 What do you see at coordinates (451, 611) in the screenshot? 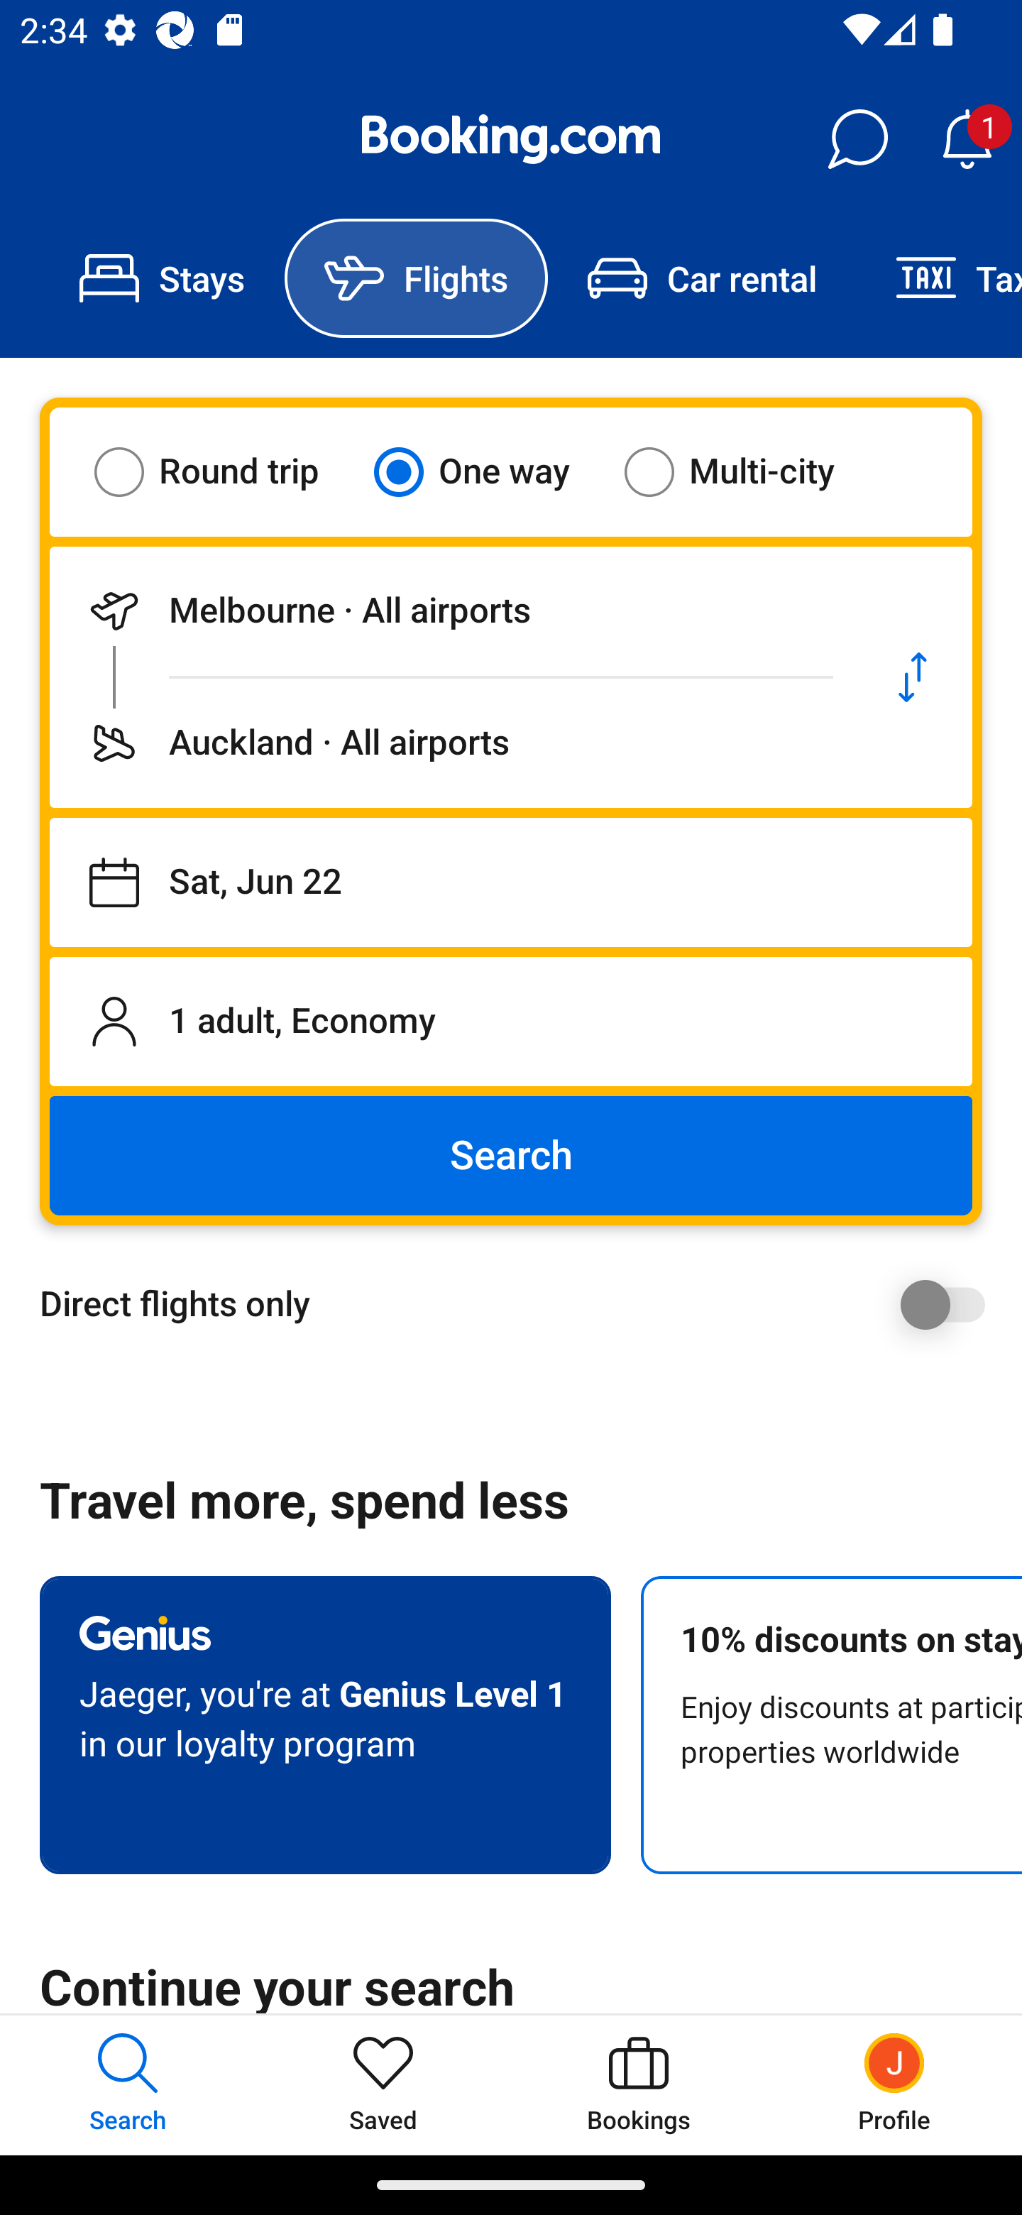
I see `Departing from Melbourne · All airports` at bounding box center [451, 611].